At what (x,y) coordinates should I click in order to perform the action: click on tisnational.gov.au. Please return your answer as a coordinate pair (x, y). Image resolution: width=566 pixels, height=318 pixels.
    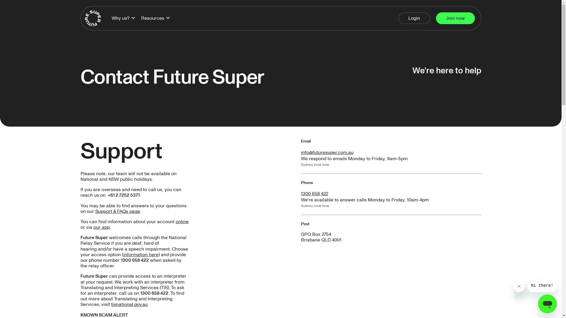
    Looking at the image, I should click on (129, 304).